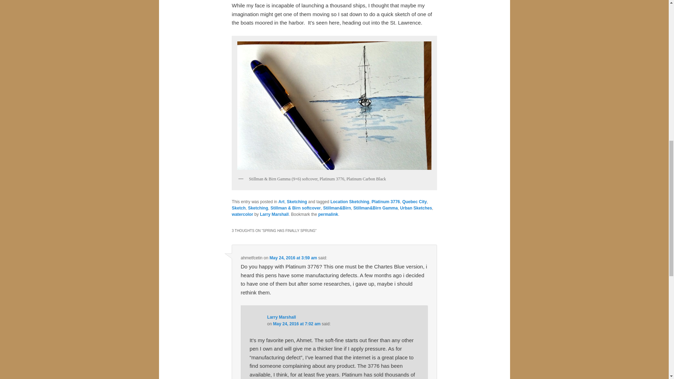  What do you see at coordinates (297, 202) in the screenshot?
I see `Sketching` at bounding box center [297, 202].